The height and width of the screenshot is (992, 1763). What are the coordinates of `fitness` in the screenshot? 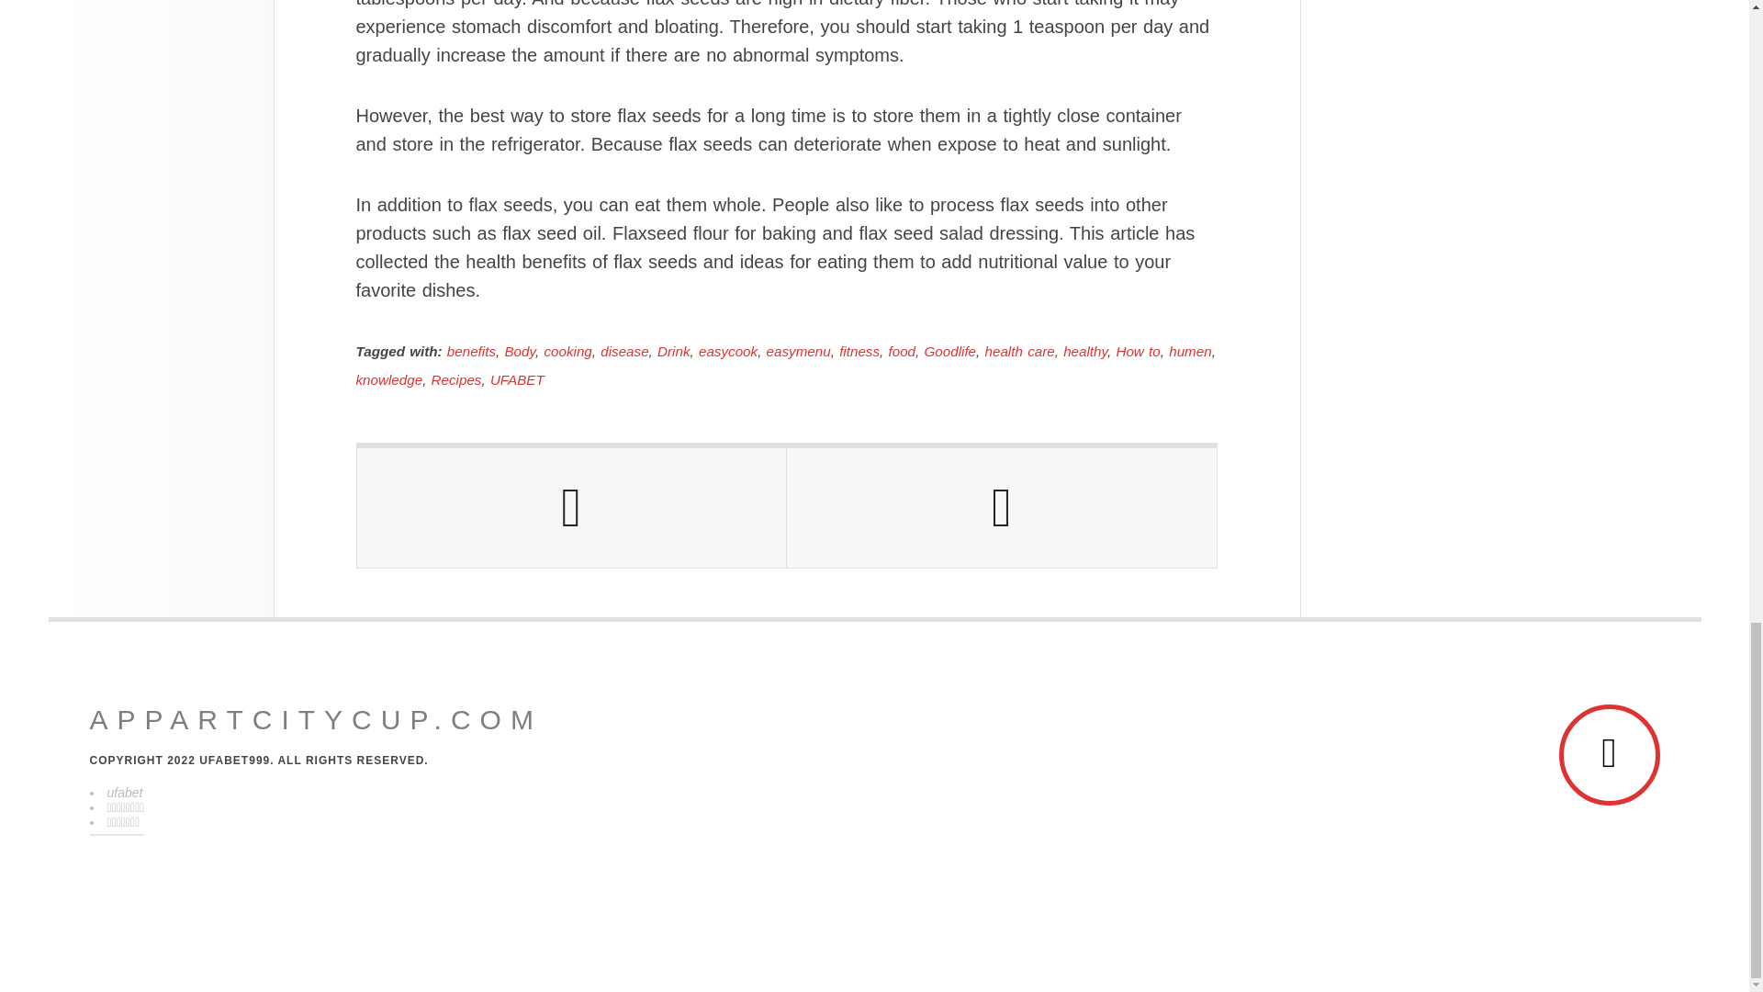 It's located at (859, 351).